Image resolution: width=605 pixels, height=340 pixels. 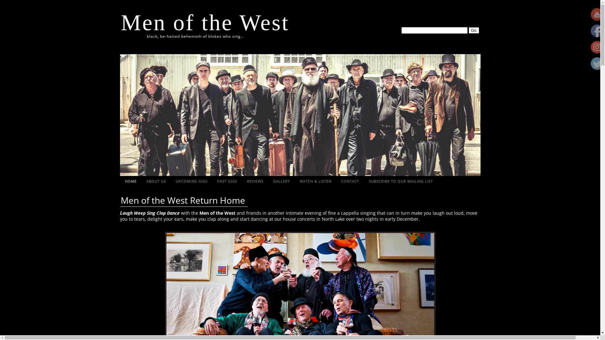 What do you see at coordinates (192, 181) in the screenshot?
I see `UPCOMING GIGS` at bounding box center [192, 181].